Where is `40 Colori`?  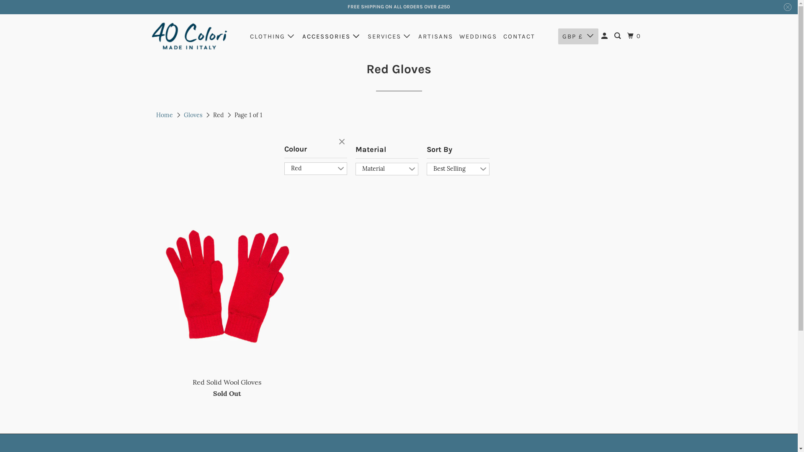
40 Colori is located at coordinates (189, 36).